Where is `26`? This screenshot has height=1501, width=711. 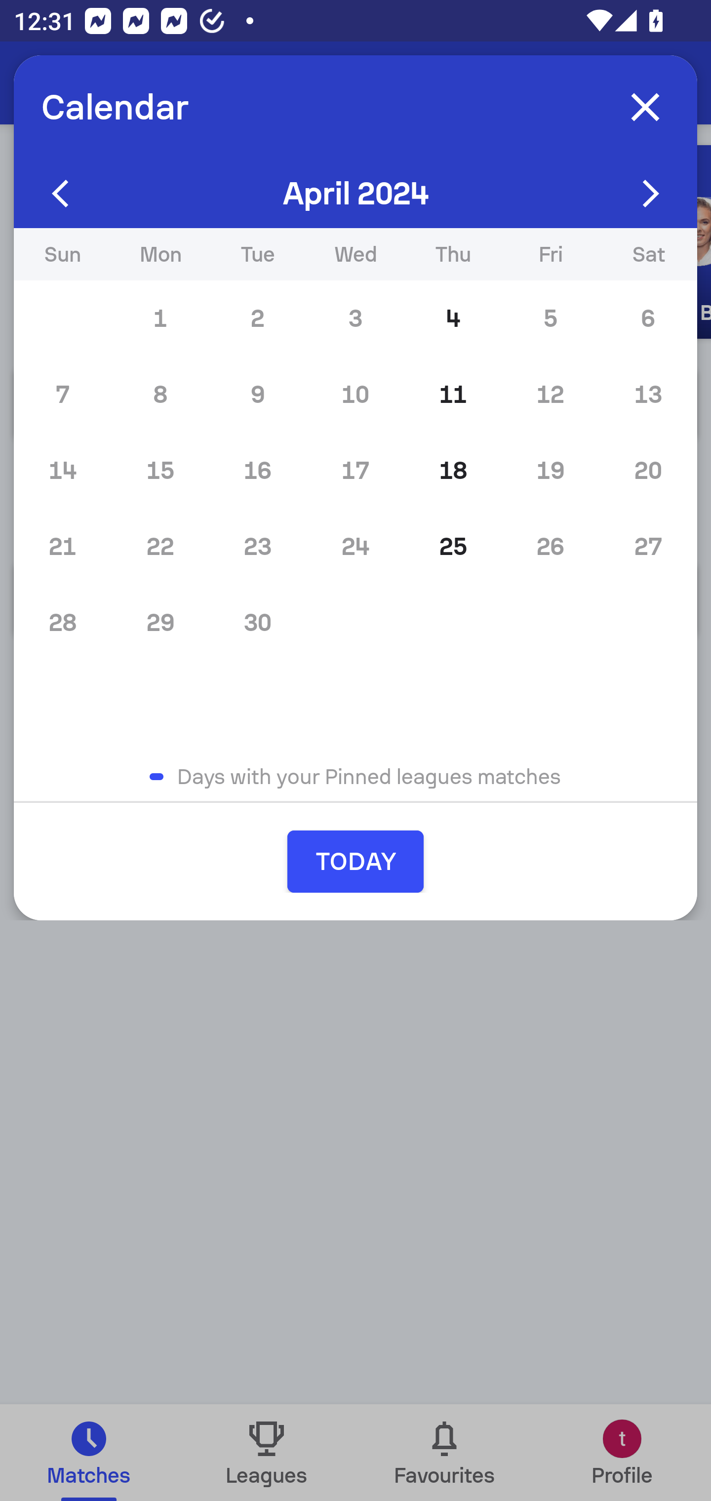 26 is located at coordinates (550, 546).